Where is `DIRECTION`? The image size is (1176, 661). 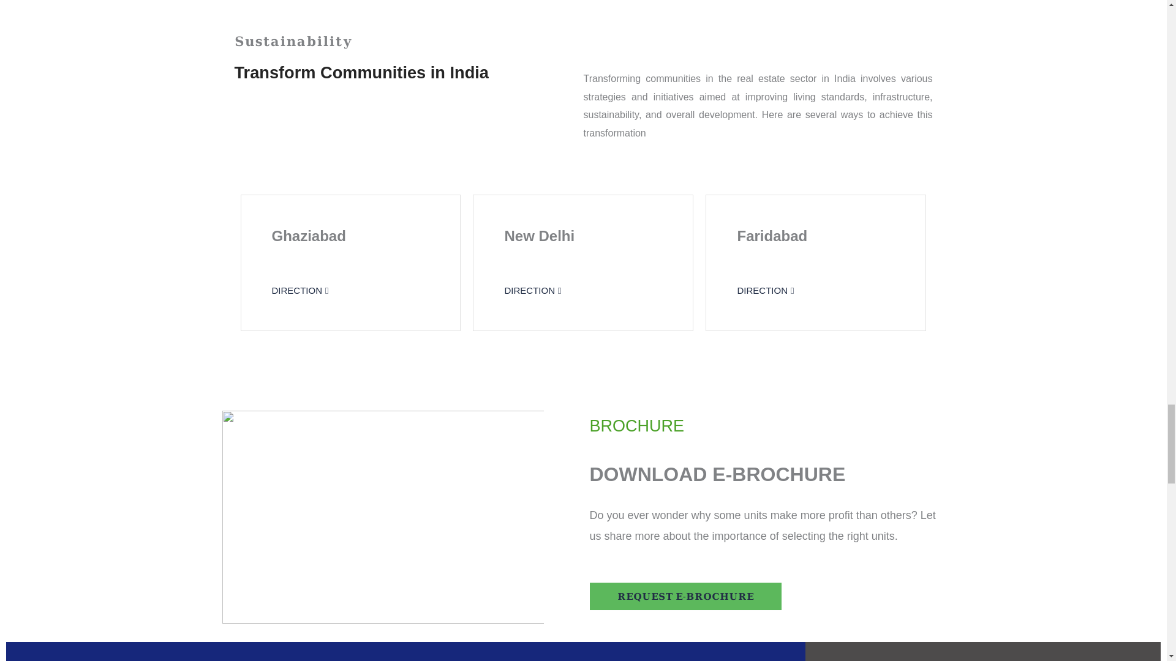
DIRECTION is located at coordinates (300, 290).